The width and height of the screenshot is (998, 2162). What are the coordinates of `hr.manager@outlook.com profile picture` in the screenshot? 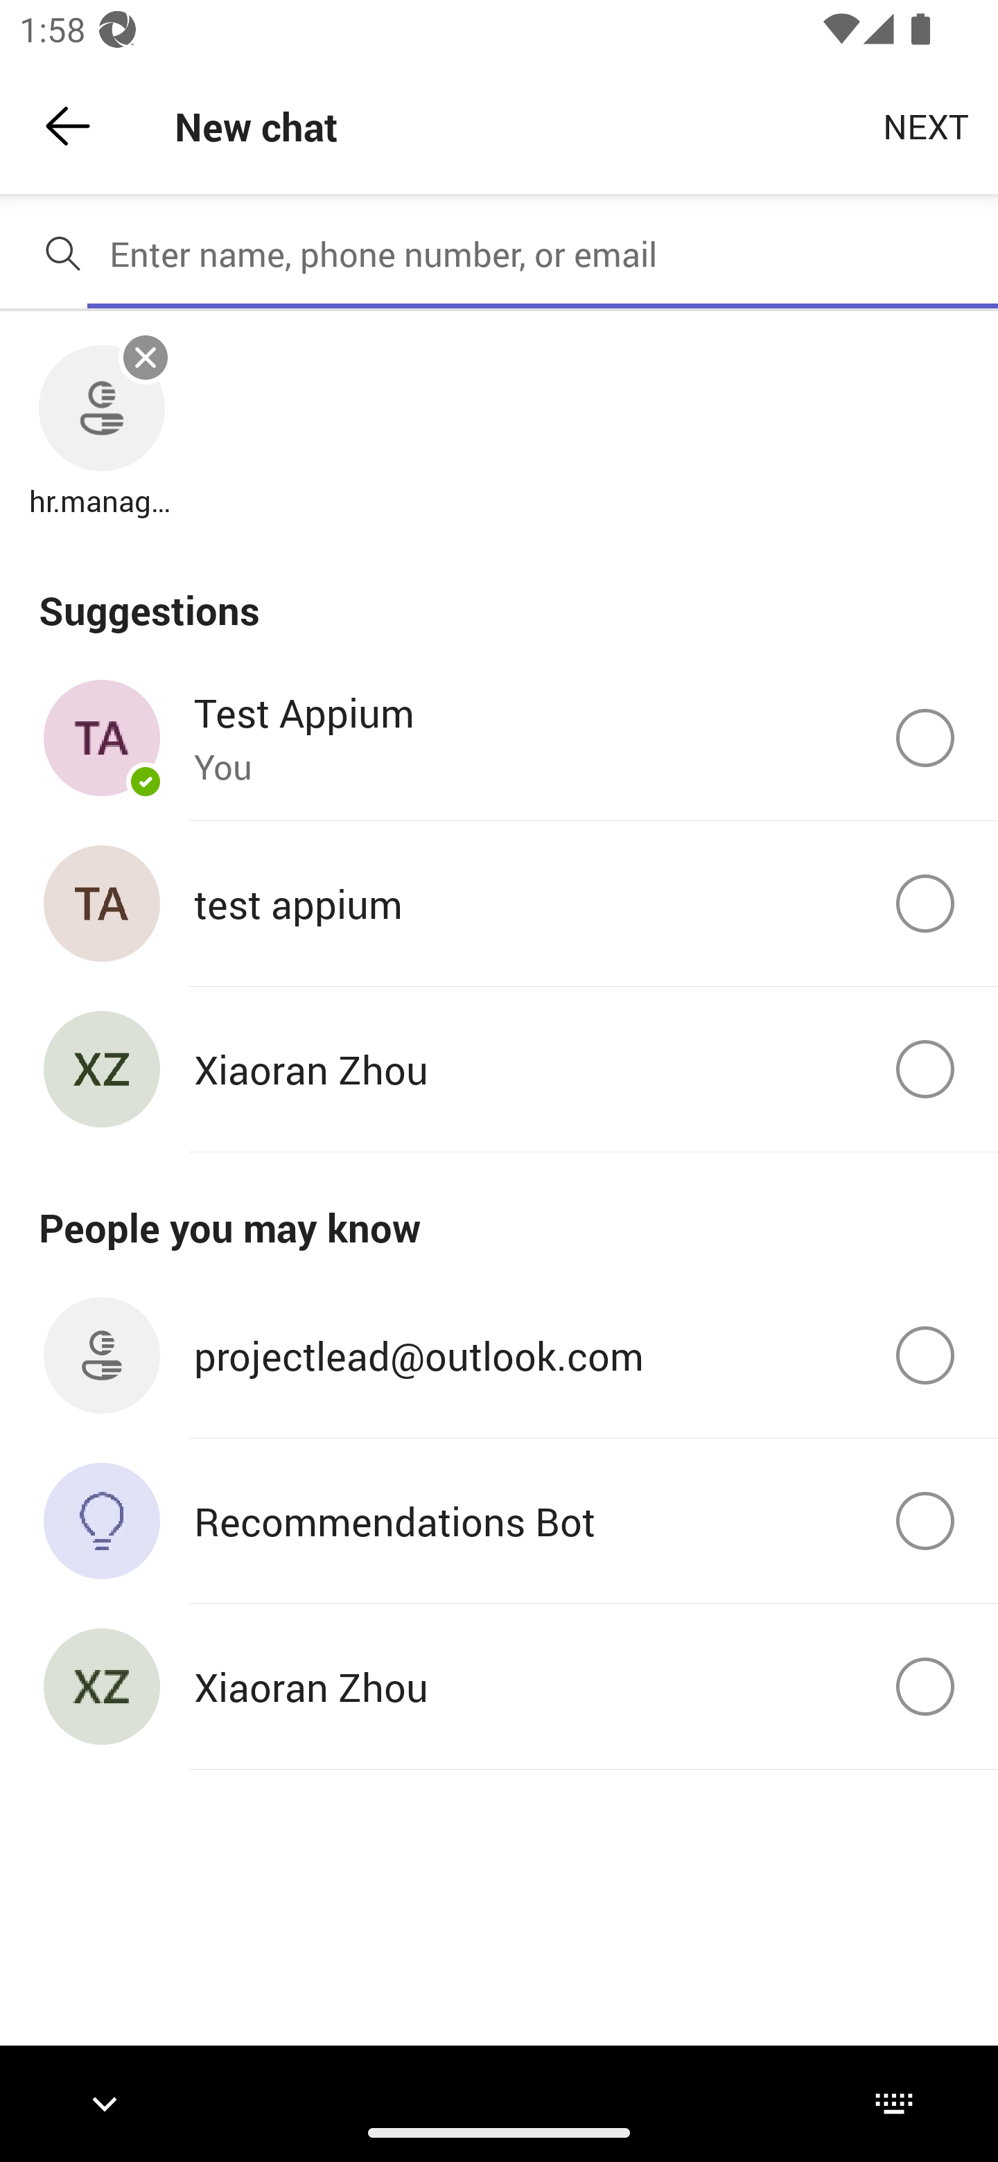 It's located at (101, 409).